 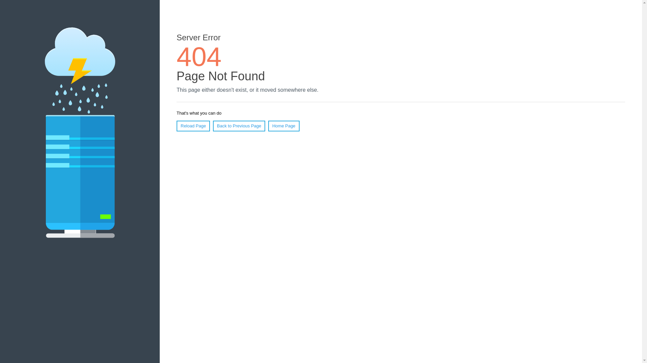 What do you see at coordinates (239, 126) in the screenshot?
I see `Back to Previous Page` at bounding box center [239, 126].